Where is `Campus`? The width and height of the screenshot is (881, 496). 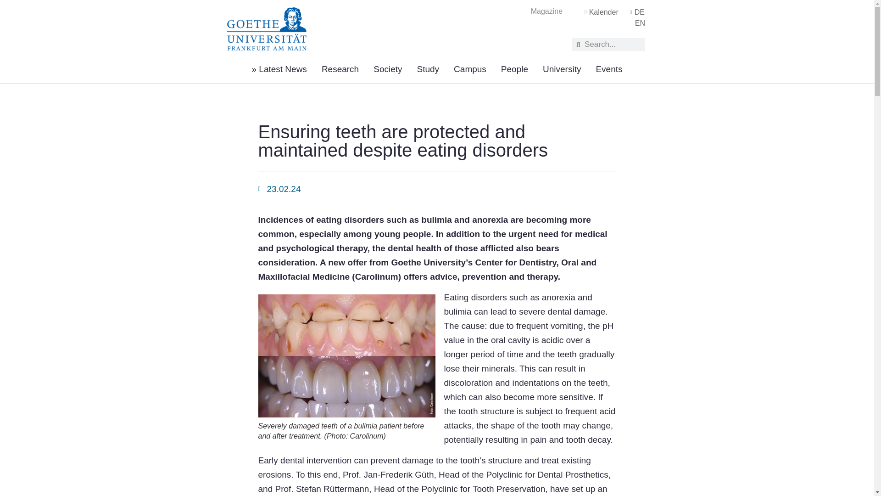
Campus is located at coordinates (470, 69).